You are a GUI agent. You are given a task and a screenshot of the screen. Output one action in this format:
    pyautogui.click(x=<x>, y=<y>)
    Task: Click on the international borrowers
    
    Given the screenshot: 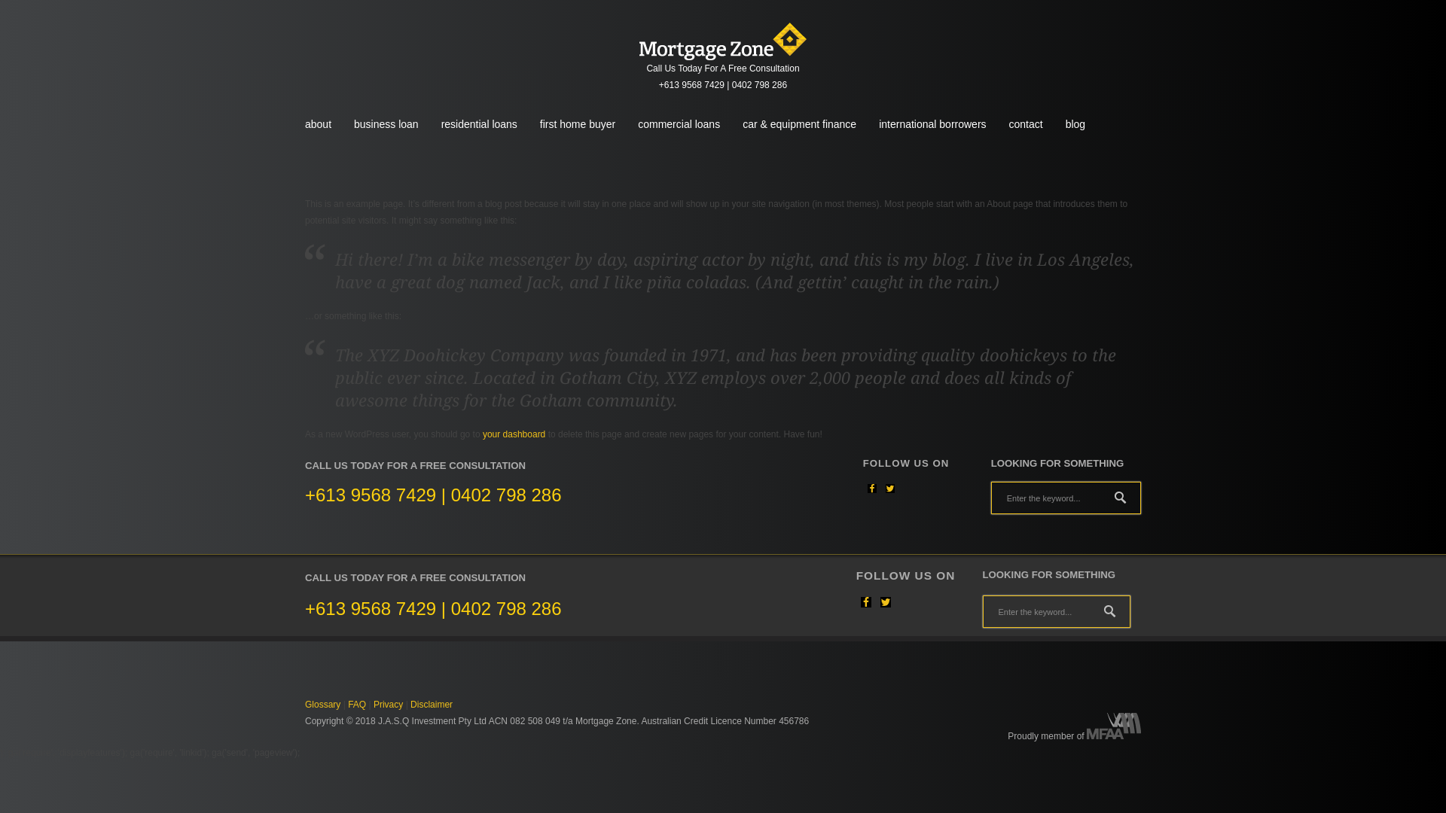 What is the action you would take?
    pyautogui.click(x=932, y=125)
    